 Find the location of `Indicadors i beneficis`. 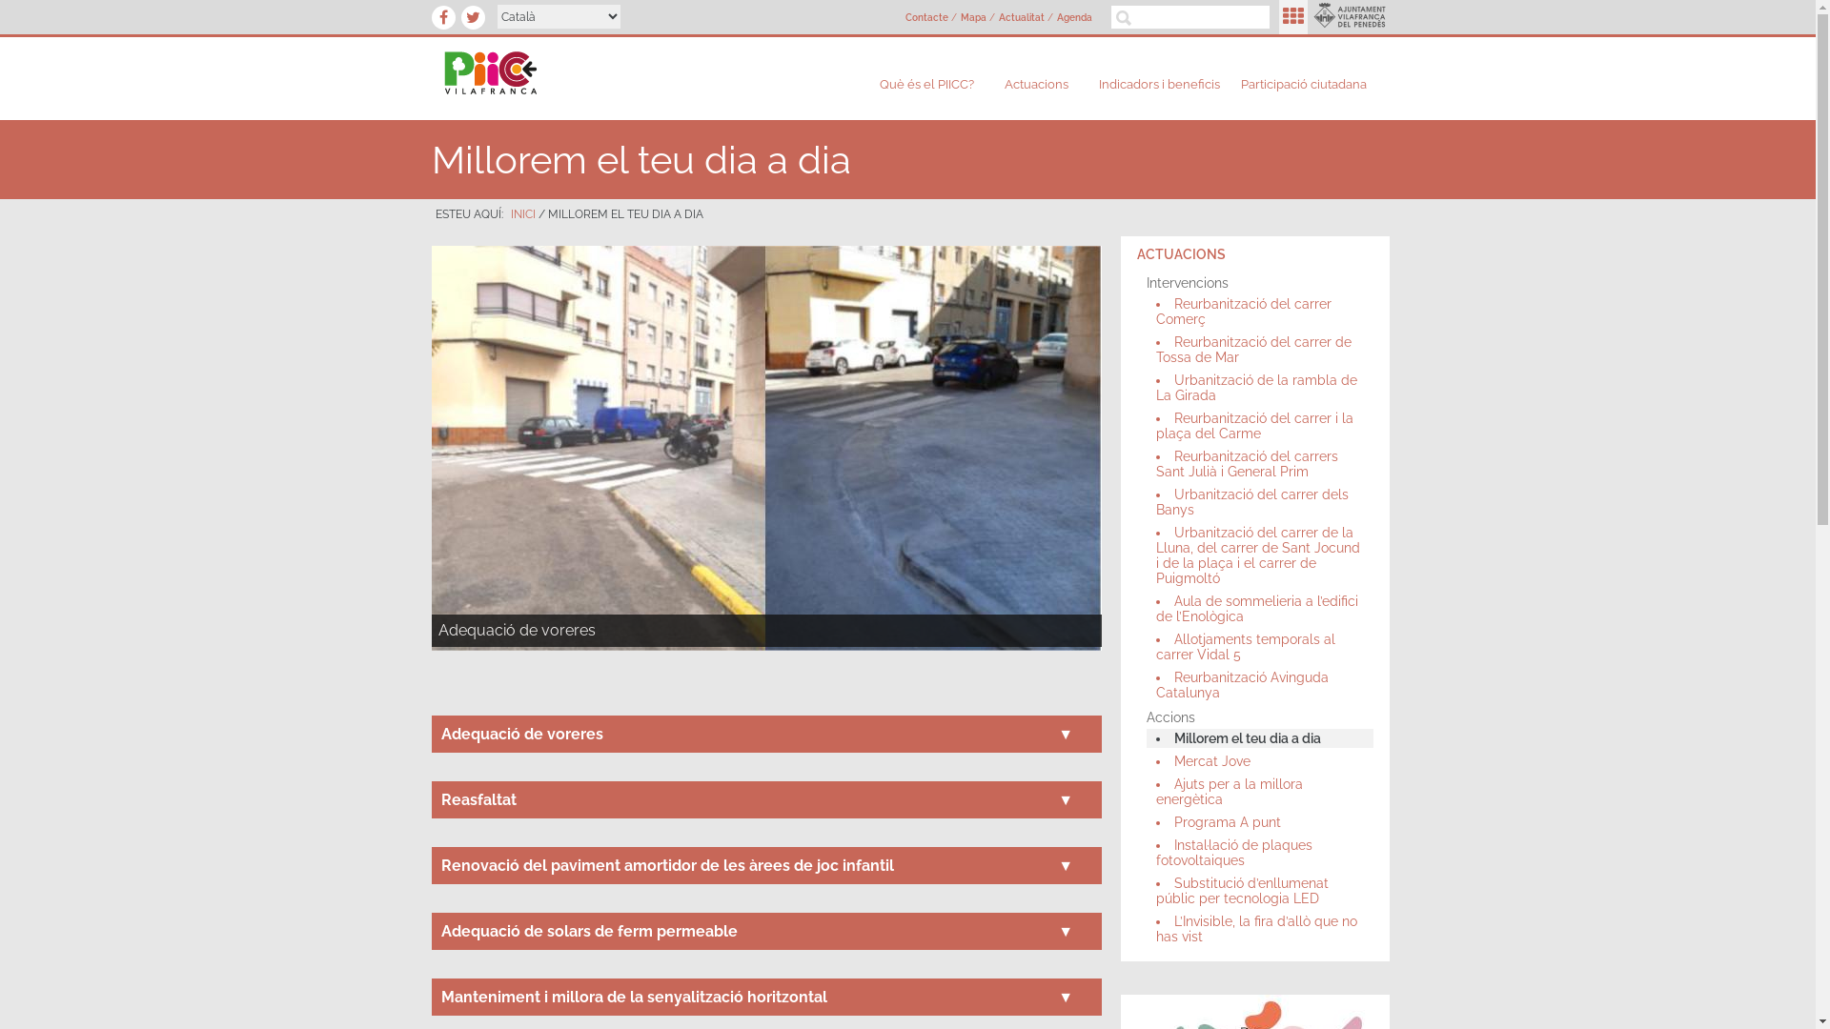

Indicadors i beneficis is located at coordinates (1159, 84).